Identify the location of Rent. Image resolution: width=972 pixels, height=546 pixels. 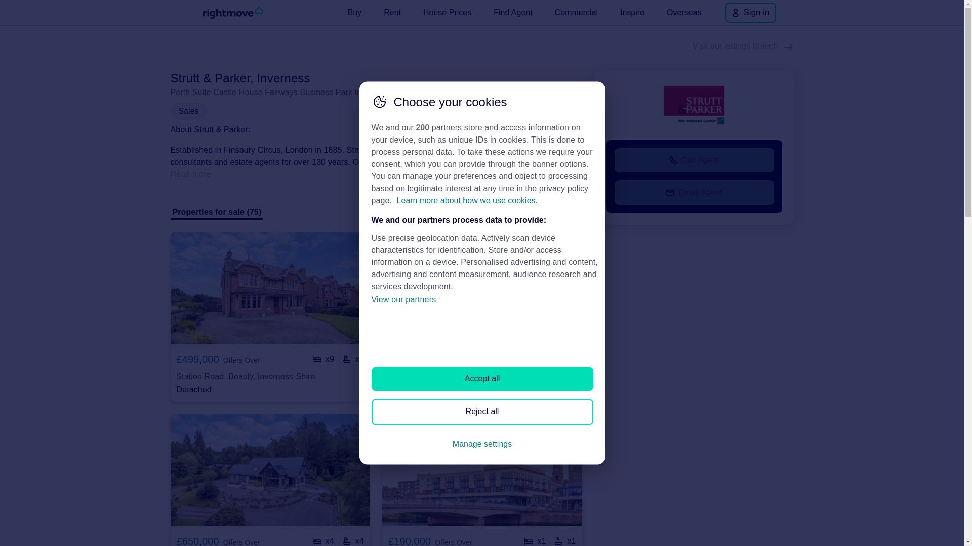
(392, 12).